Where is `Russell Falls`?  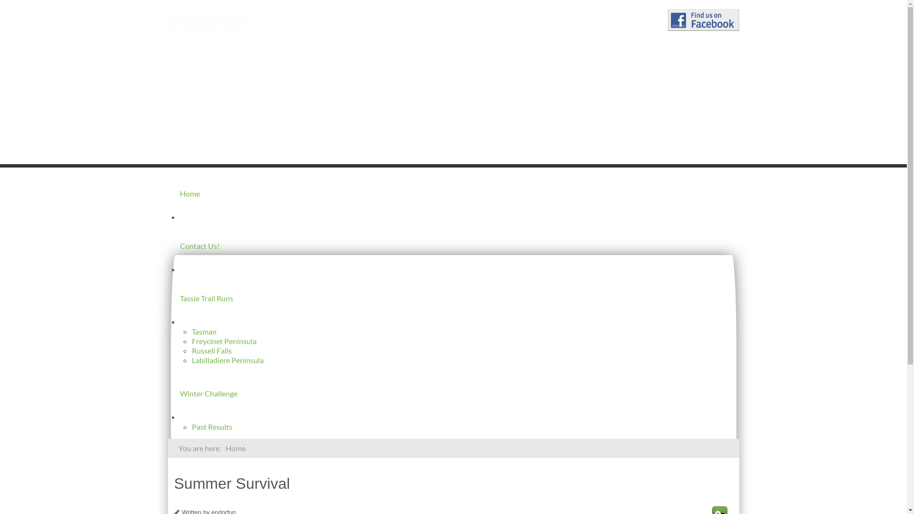
Russell Falls is located at coordinates (211, 350).